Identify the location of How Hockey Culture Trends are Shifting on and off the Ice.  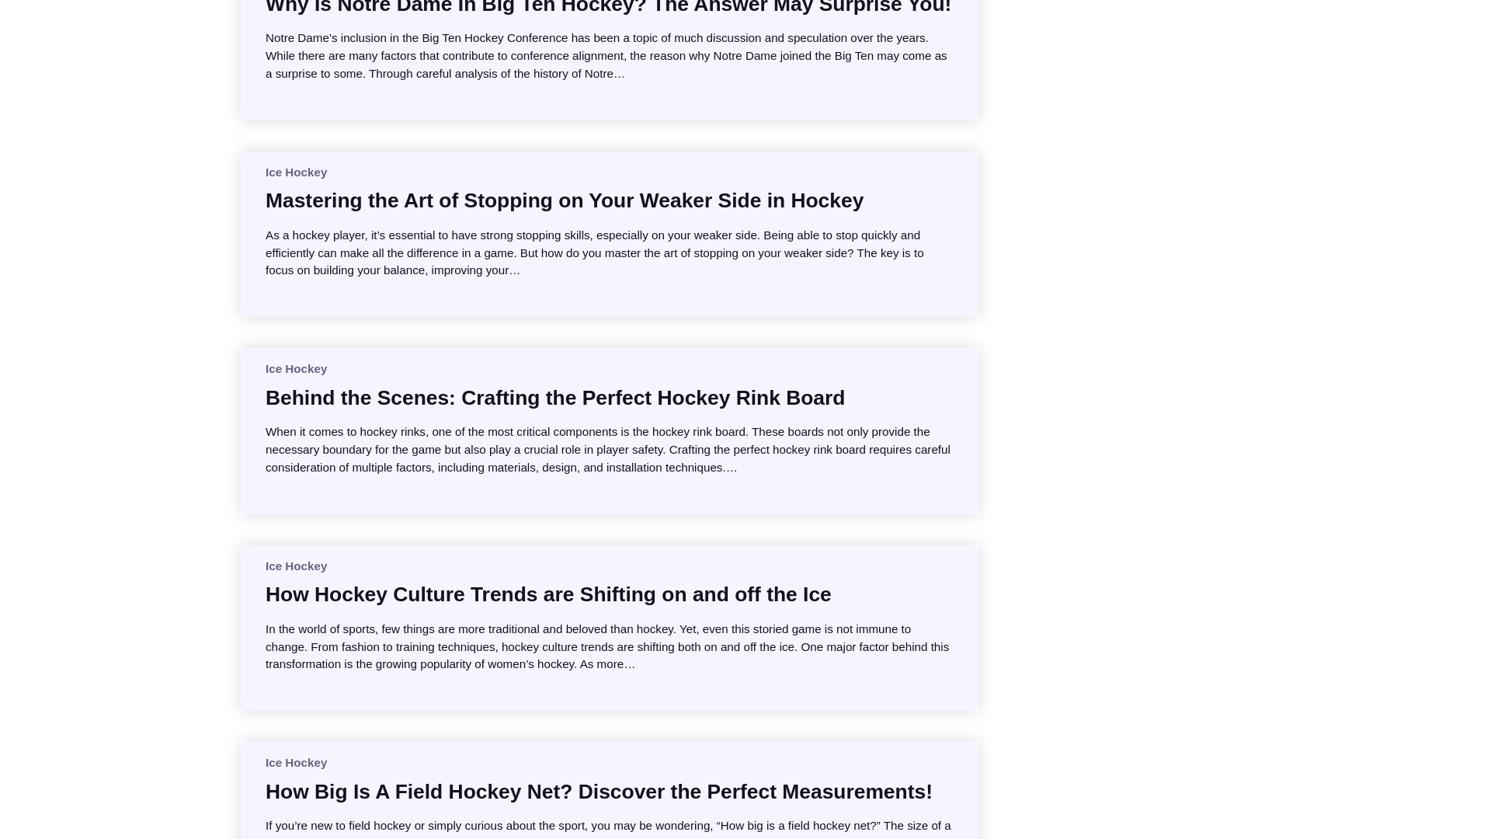
(548, 594).